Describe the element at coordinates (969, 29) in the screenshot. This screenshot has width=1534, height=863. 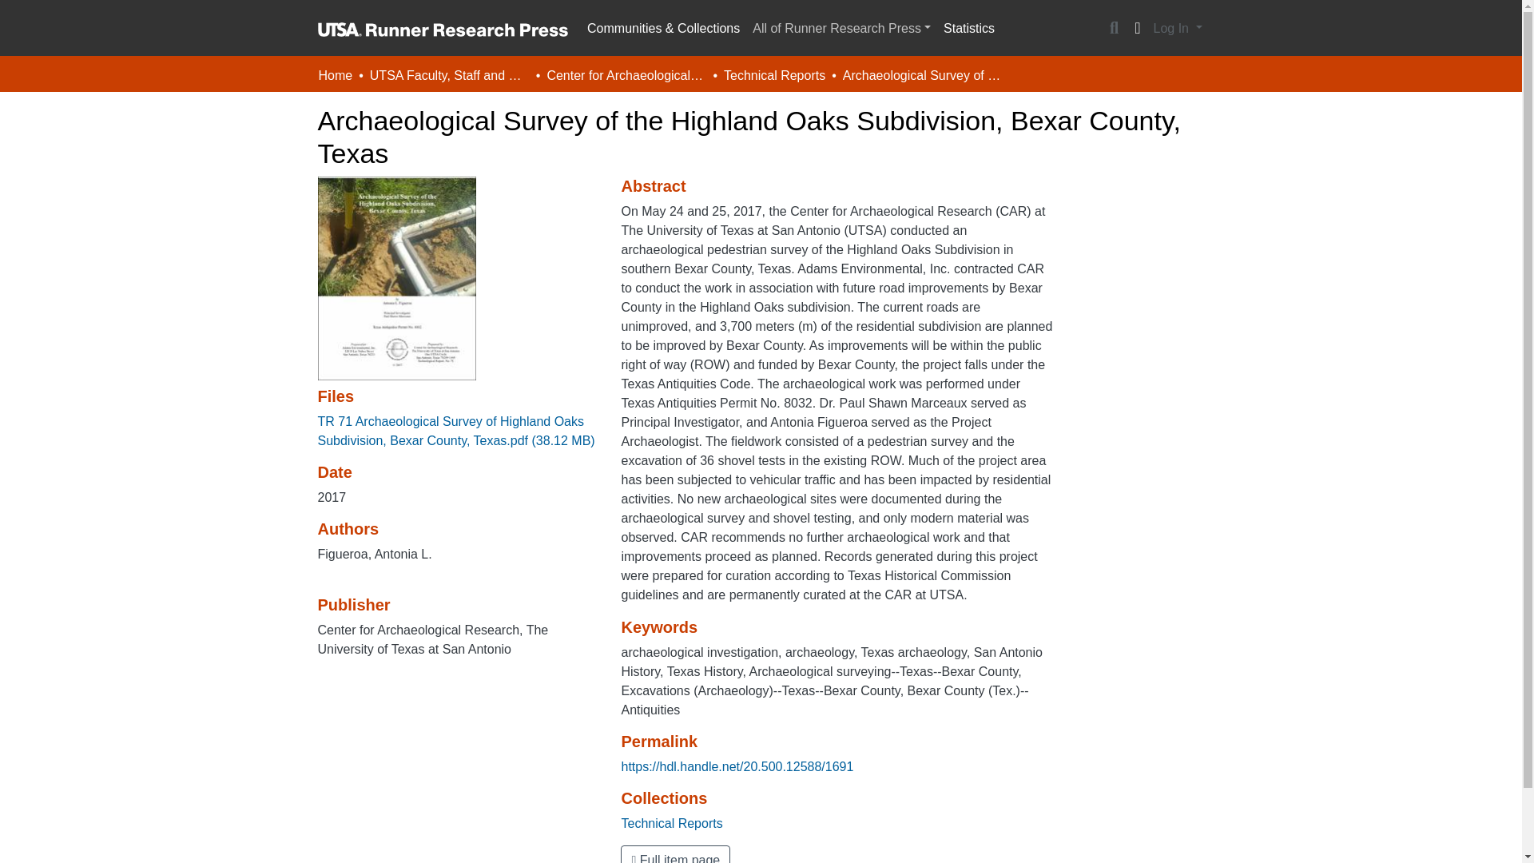
I see `Statistics` at that location.